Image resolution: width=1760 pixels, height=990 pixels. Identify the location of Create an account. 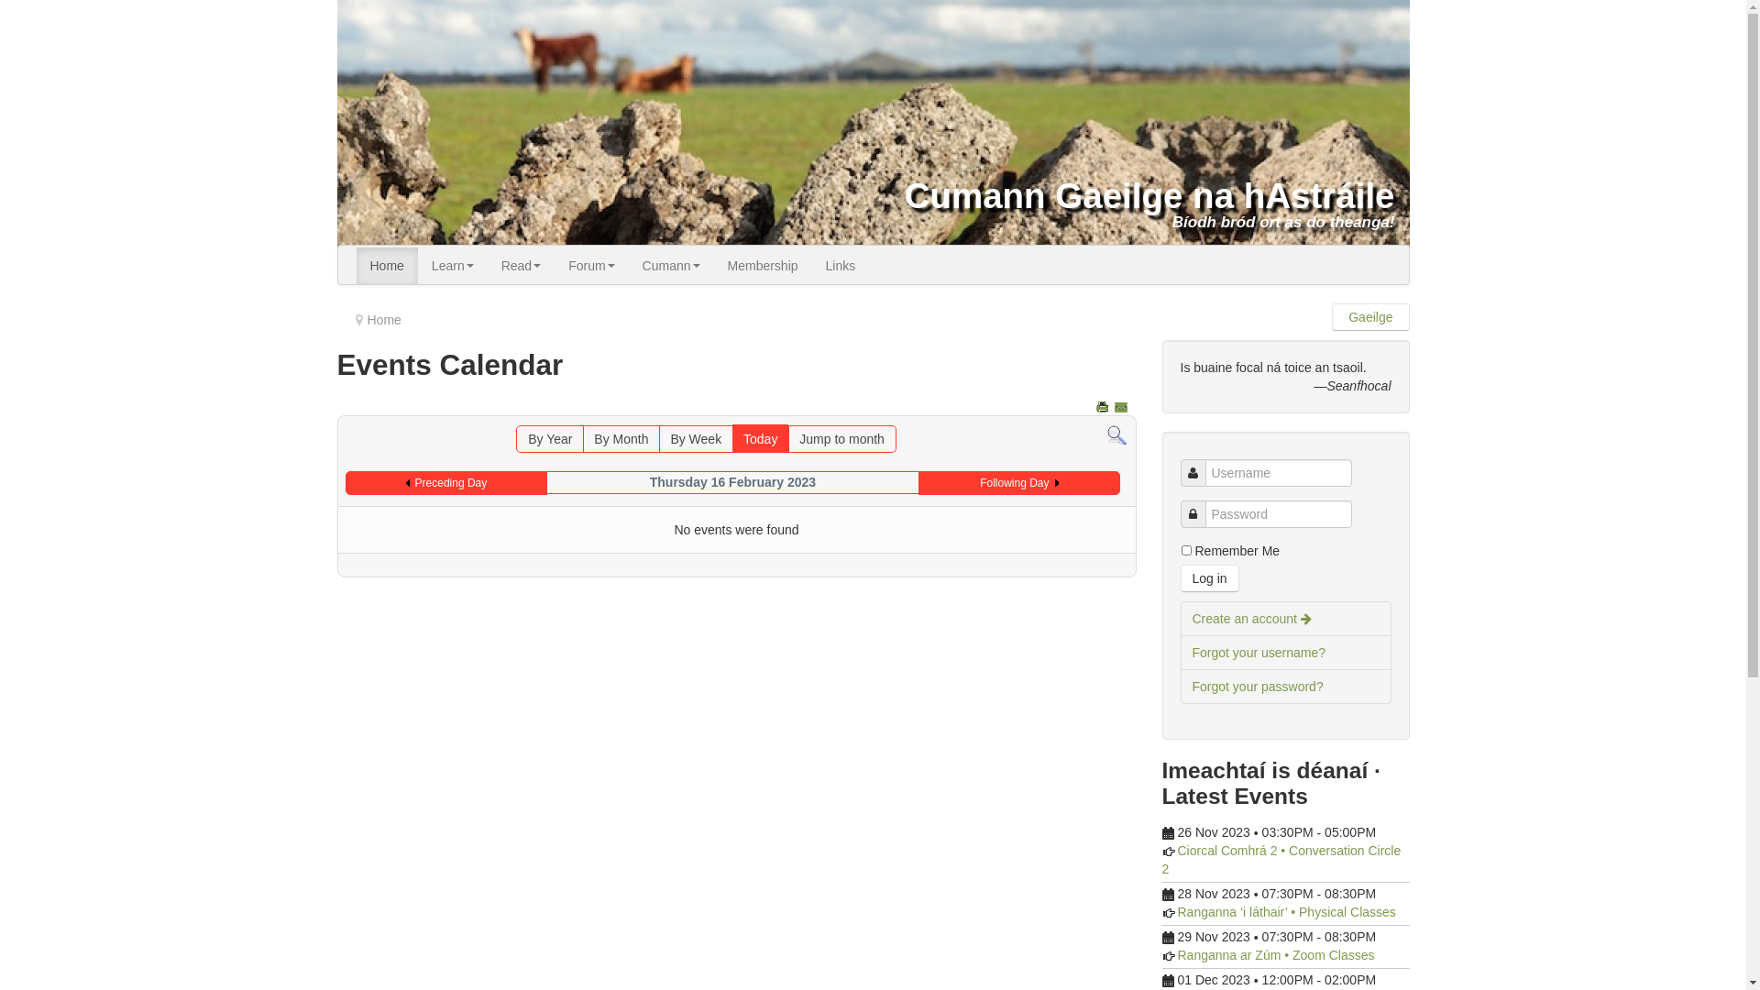
(1286, 619).